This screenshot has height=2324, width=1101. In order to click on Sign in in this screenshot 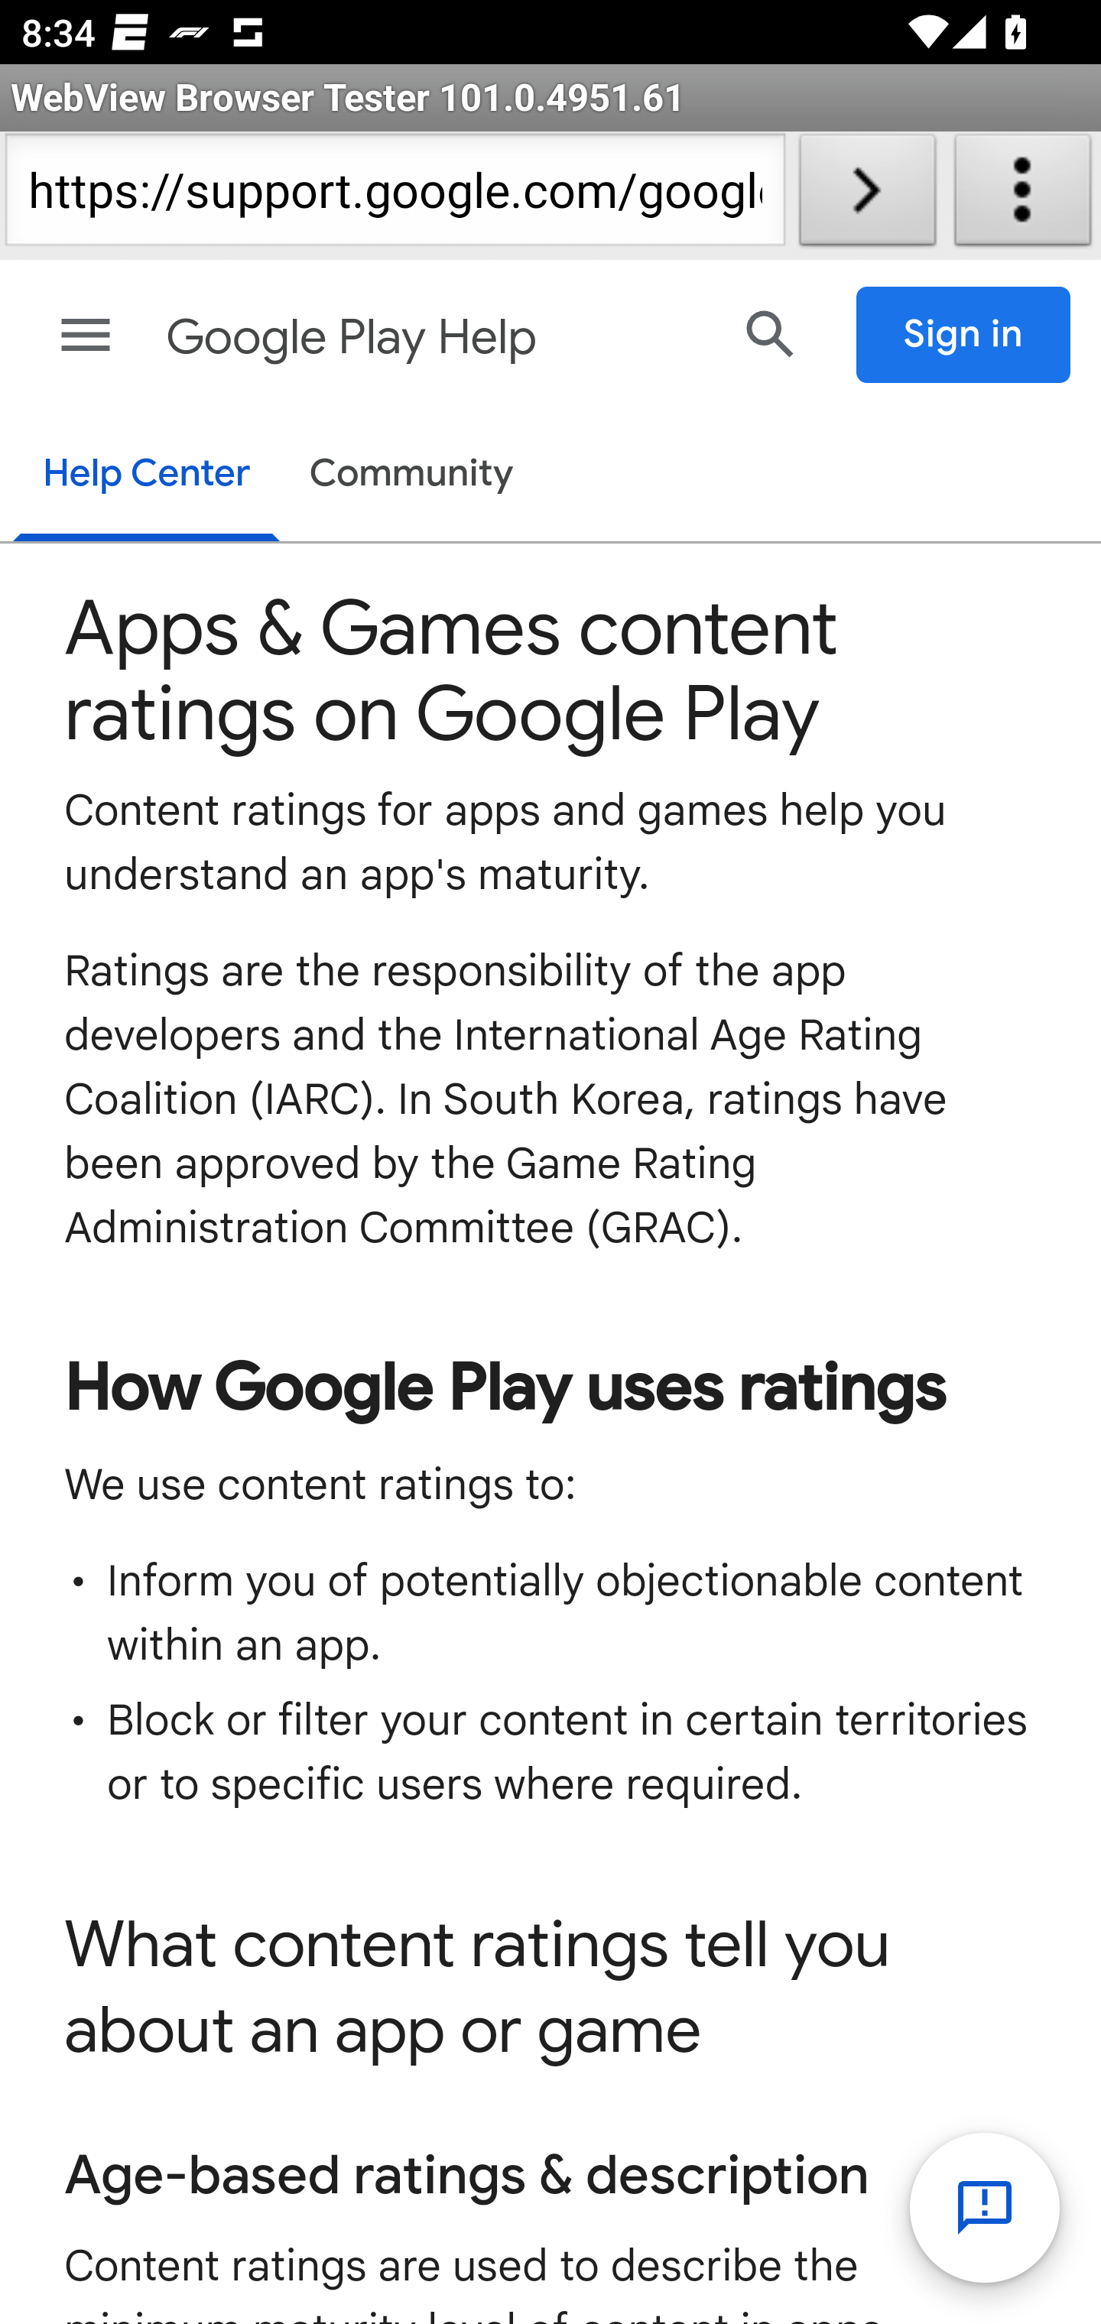, I will do `click(964, 335)`.